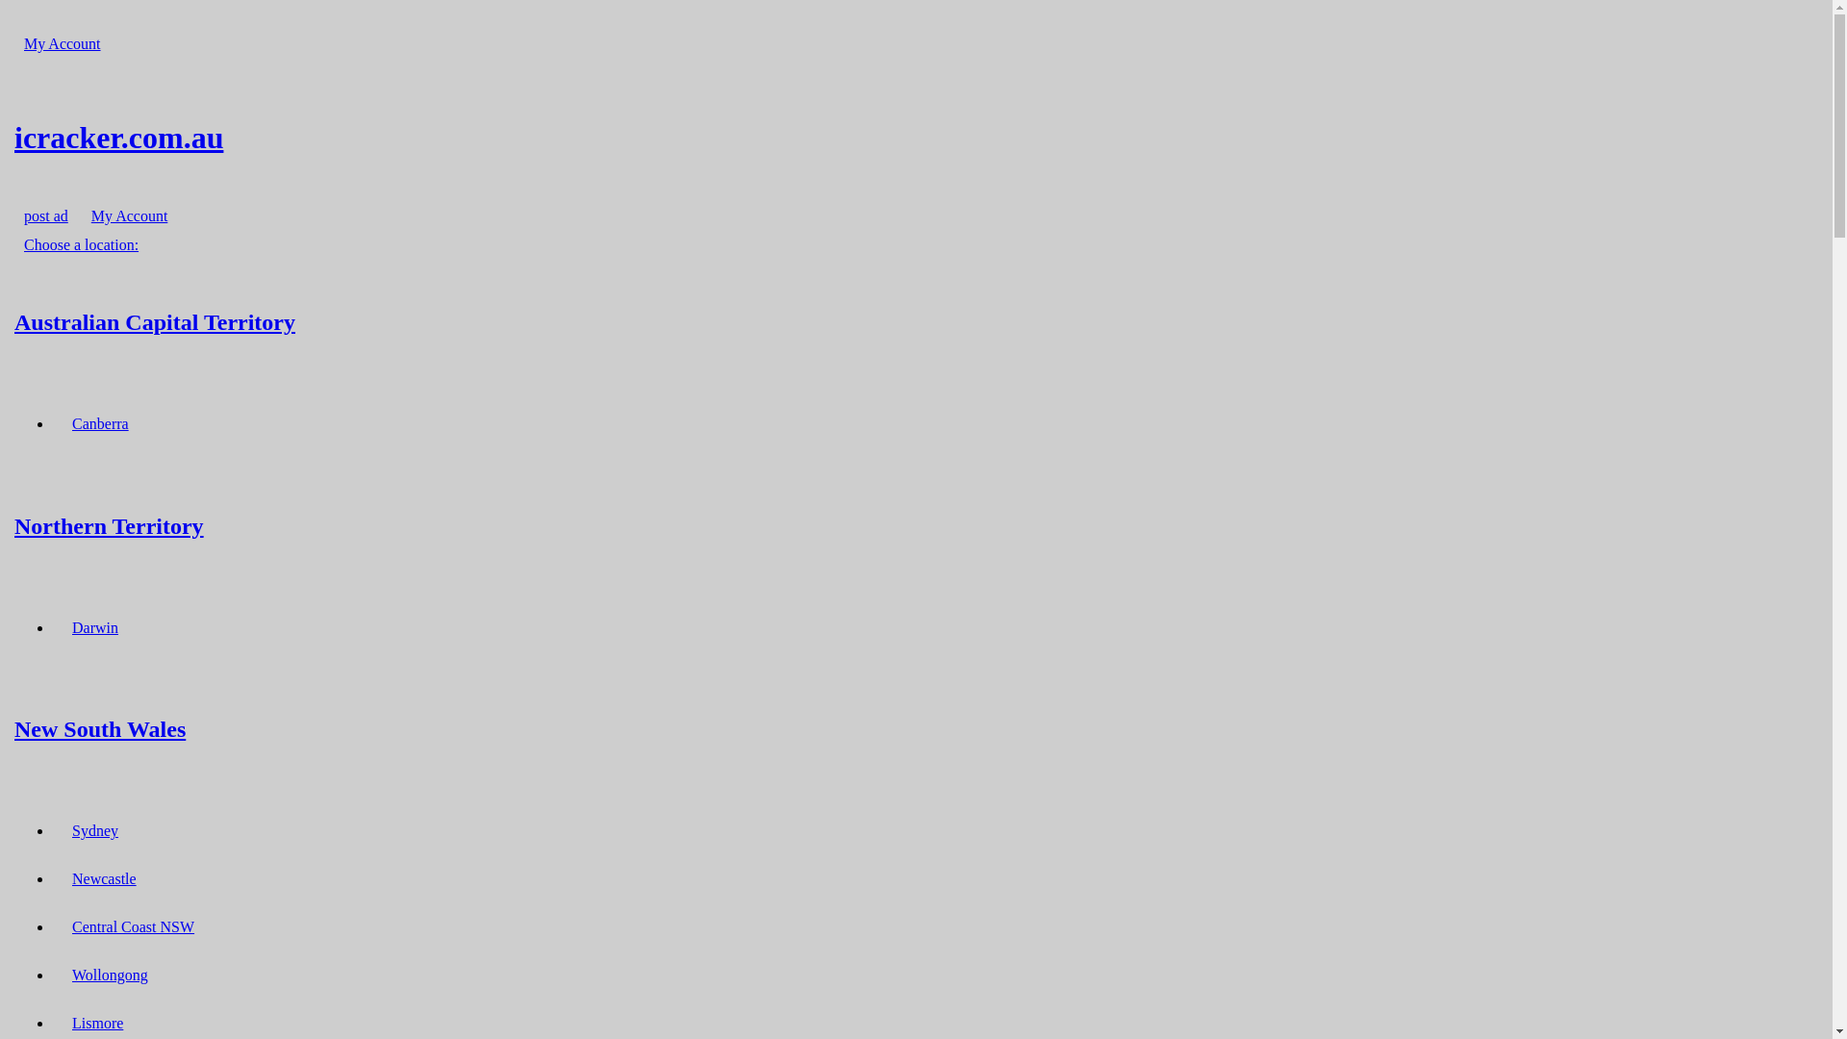  What do you see at coordinates (81, 244) in the screenshot?
I see `Choose a location:` at bounding box center [81, 244].